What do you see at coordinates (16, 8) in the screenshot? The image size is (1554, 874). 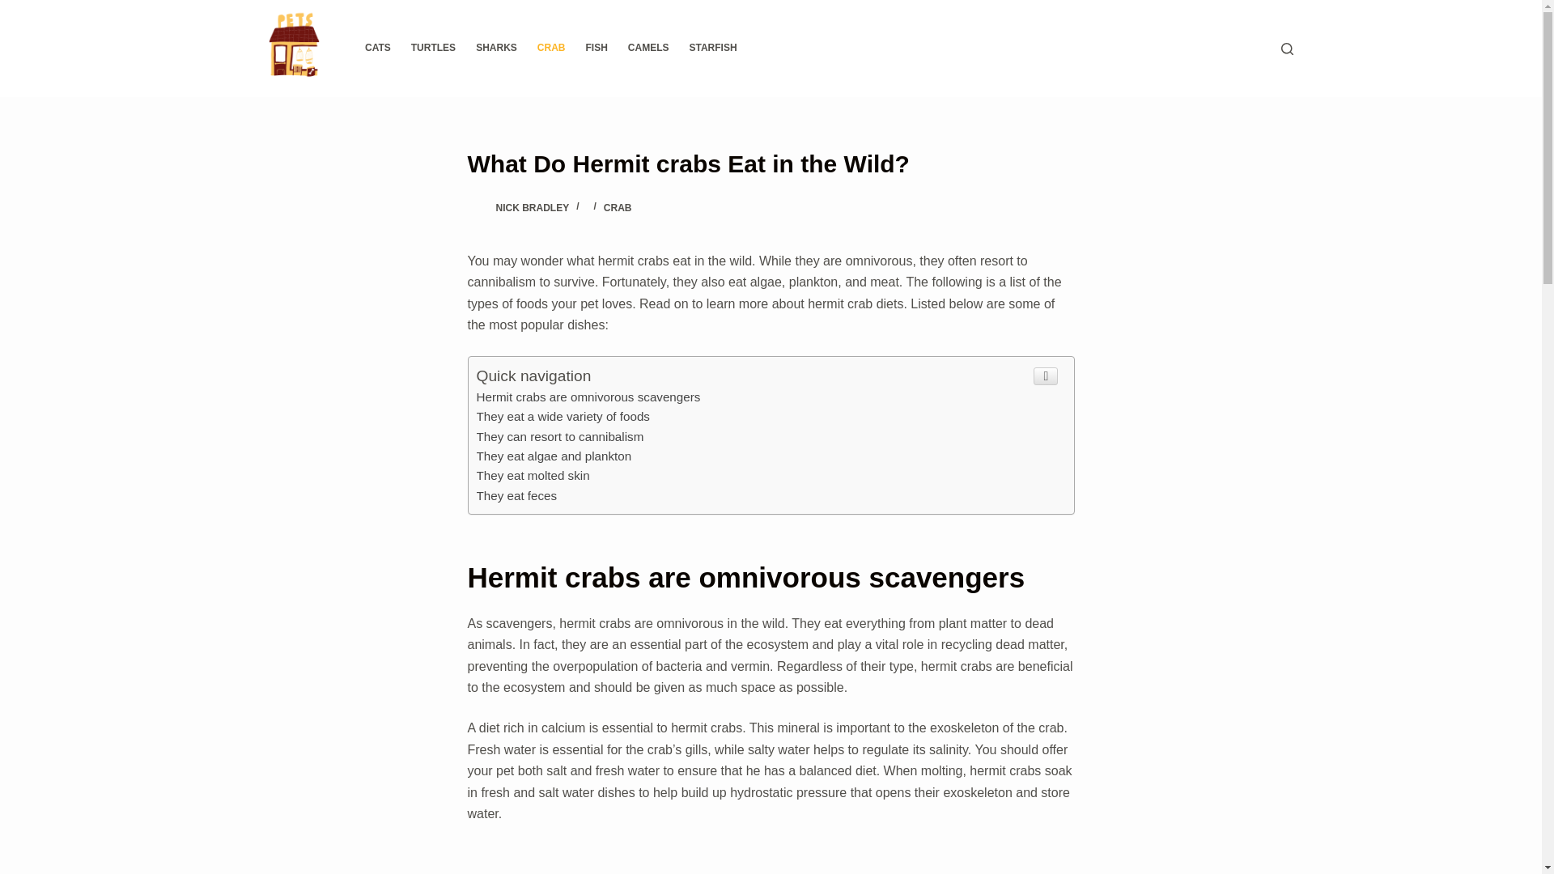 I see `Skip to content` at bounding box center [16, 8].